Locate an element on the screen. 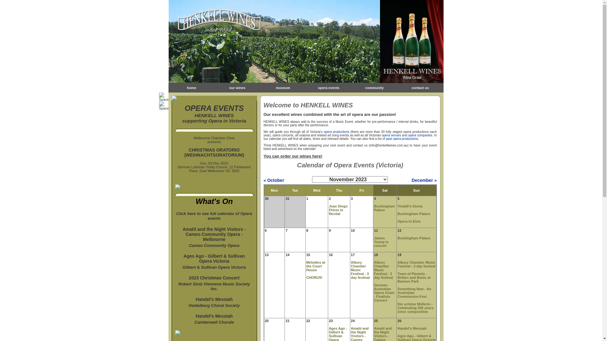 This screenshot has width=607, height=341. Melbourne Chamber Choir
presents is located at coordinates (214, 140).